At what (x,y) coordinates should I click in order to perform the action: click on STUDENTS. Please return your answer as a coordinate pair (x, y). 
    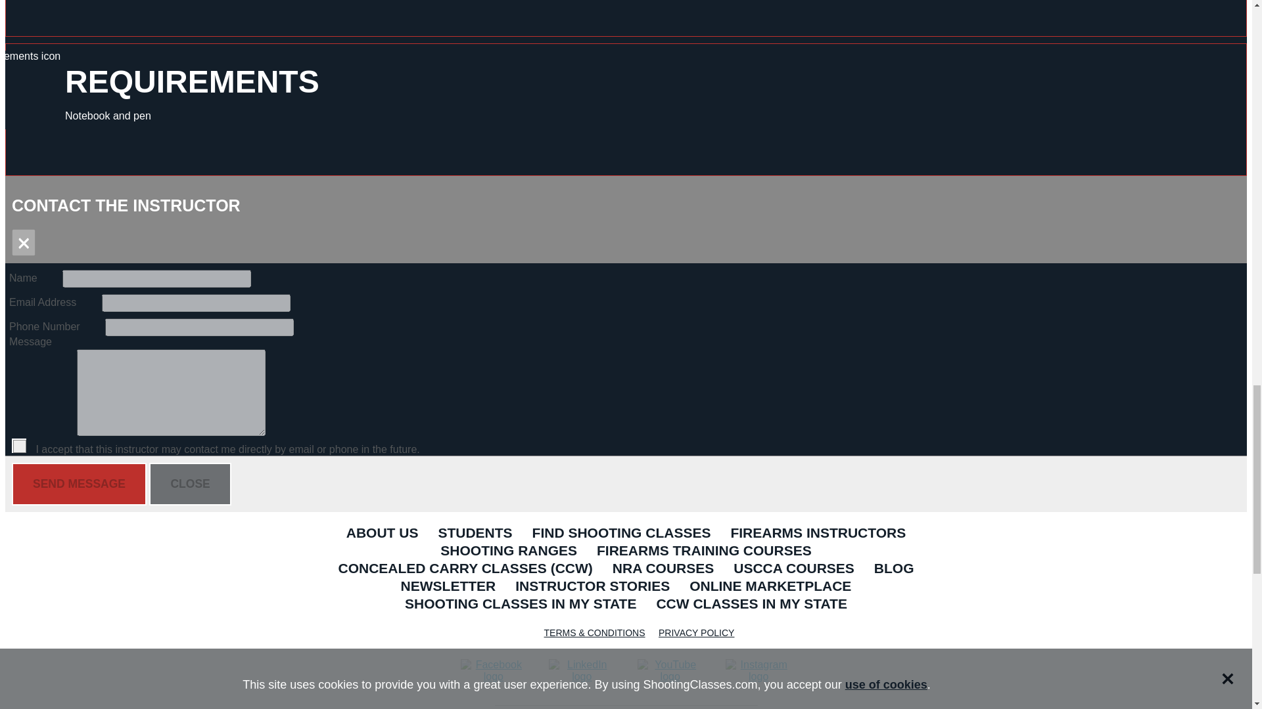
    Looking at the image, I should click on (475, 534).